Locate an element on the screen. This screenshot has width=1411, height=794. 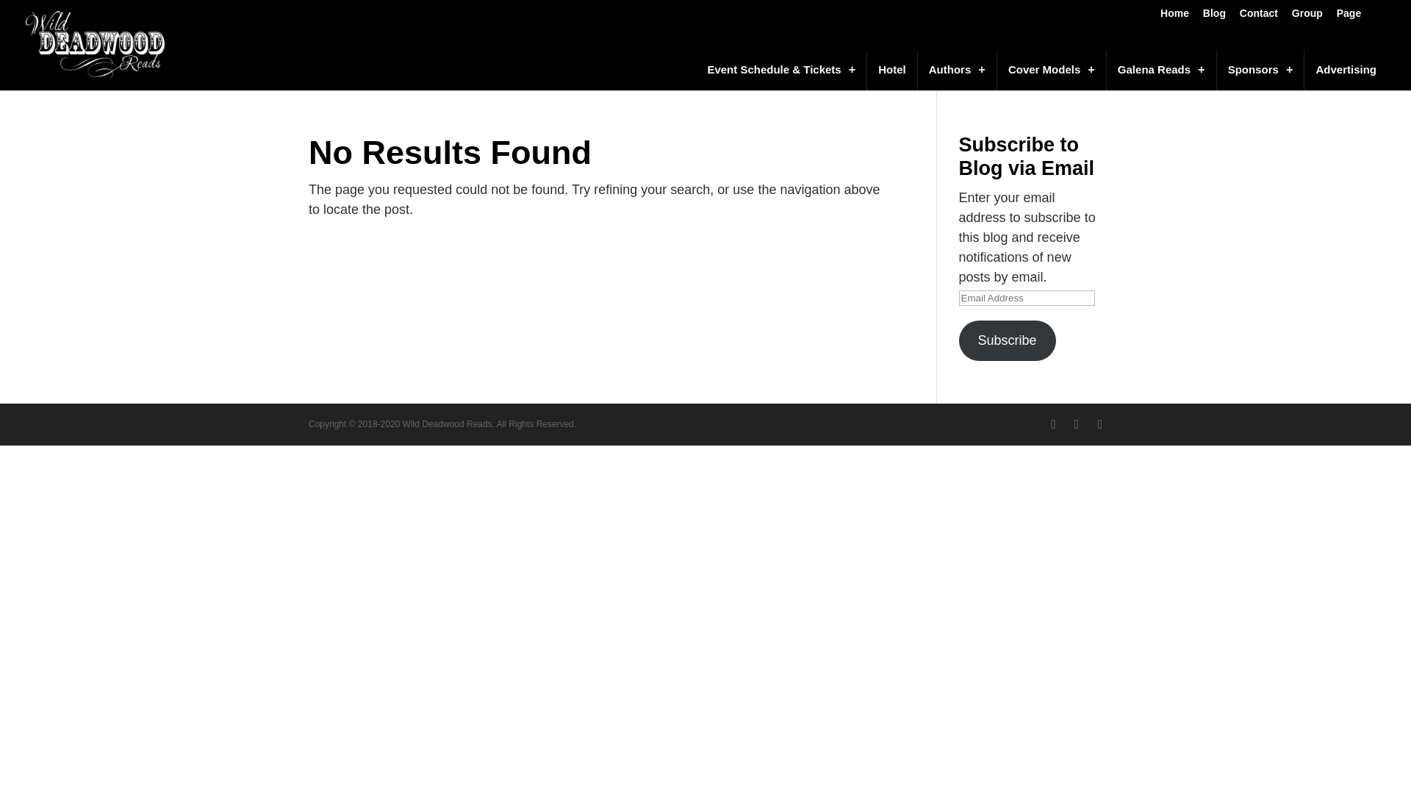
Cover Models is located at coordinates (1051, 71).